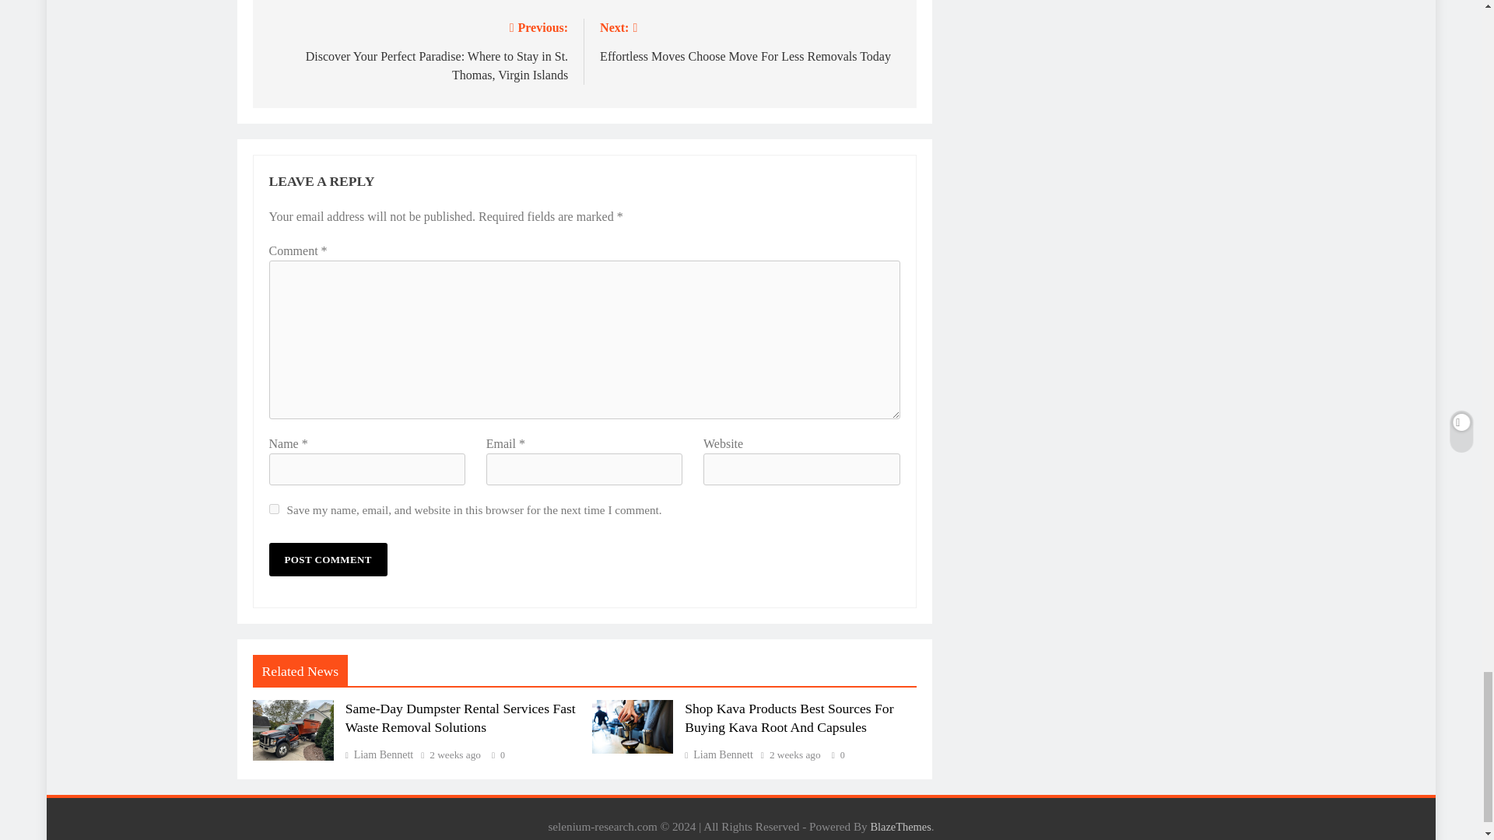 The width and height of the screenshot is (1494, 840). Describe the element at coordinates (328, 558) in the screenshot. I see `Post Comment` at that location.